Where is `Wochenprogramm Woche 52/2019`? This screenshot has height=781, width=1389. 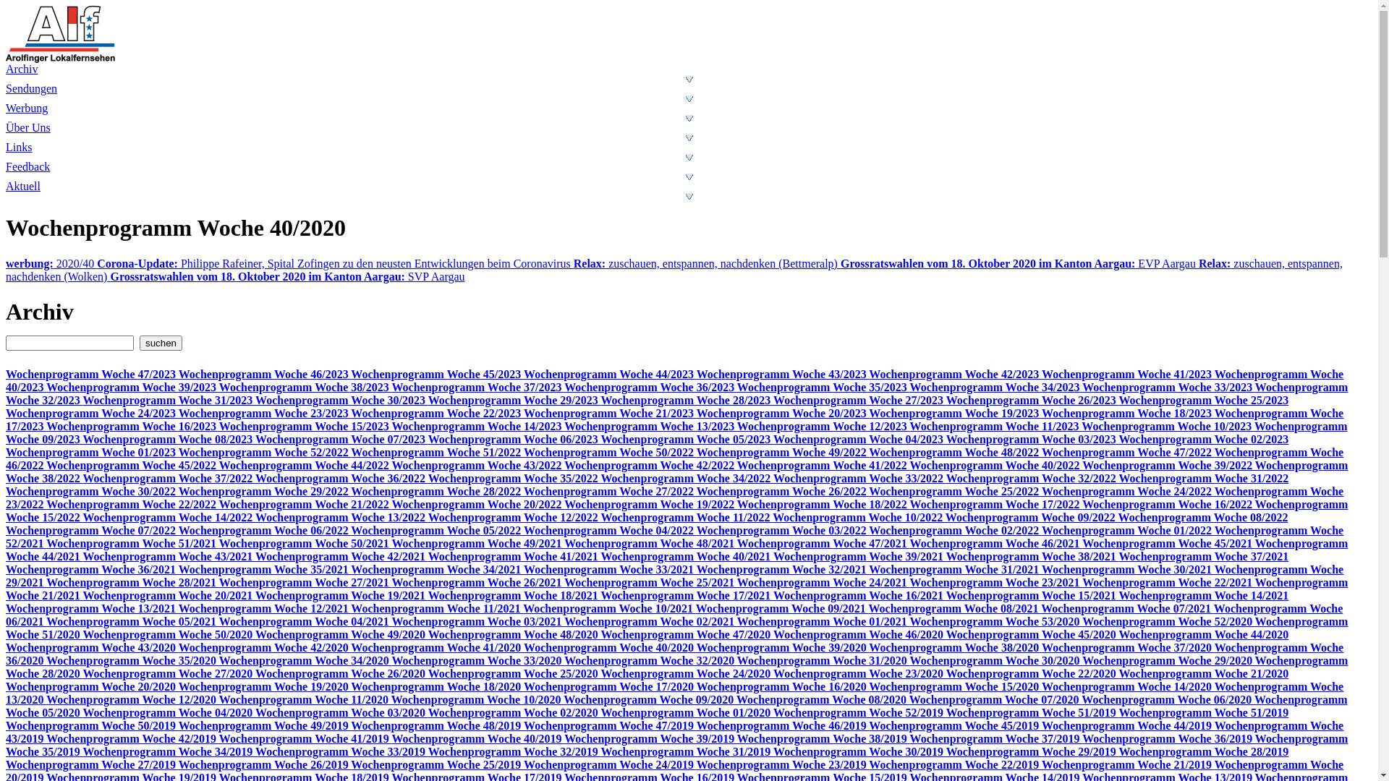
Wochenprogramm Woche 52/2019 is located at coordinates (859, 713).